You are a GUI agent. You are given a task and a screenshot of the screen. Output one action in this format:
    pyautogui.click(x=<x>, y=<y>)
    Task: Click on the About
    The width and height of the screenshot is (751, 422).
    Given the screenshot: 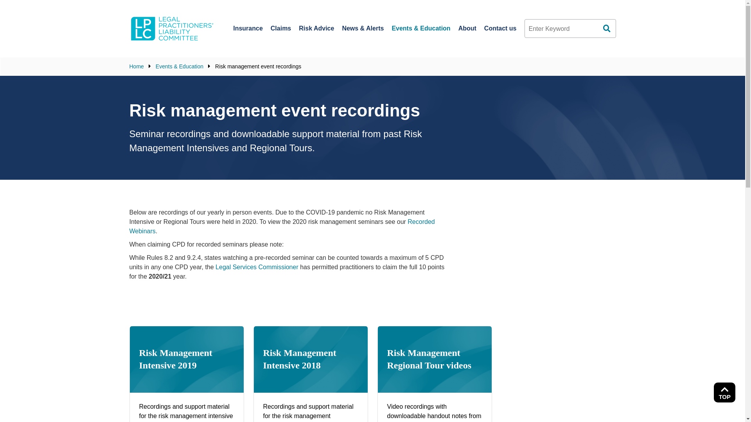 What is the action you would take?
    pyautogui.click(x=467, y=29)
    